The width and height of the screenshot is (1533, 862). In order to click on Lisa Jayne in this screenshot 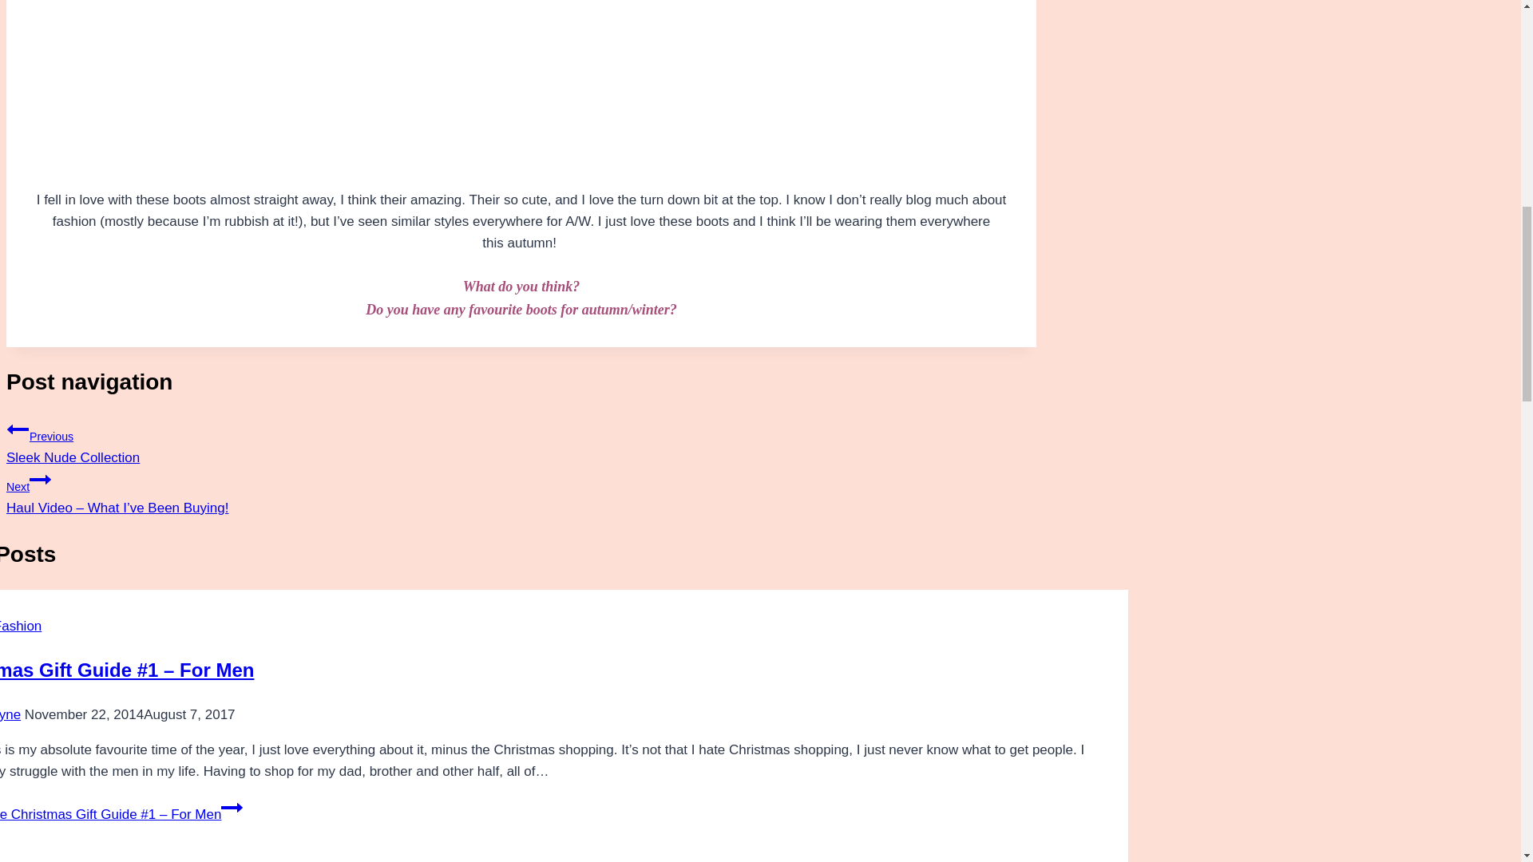, I will do `click(521, 441)`.